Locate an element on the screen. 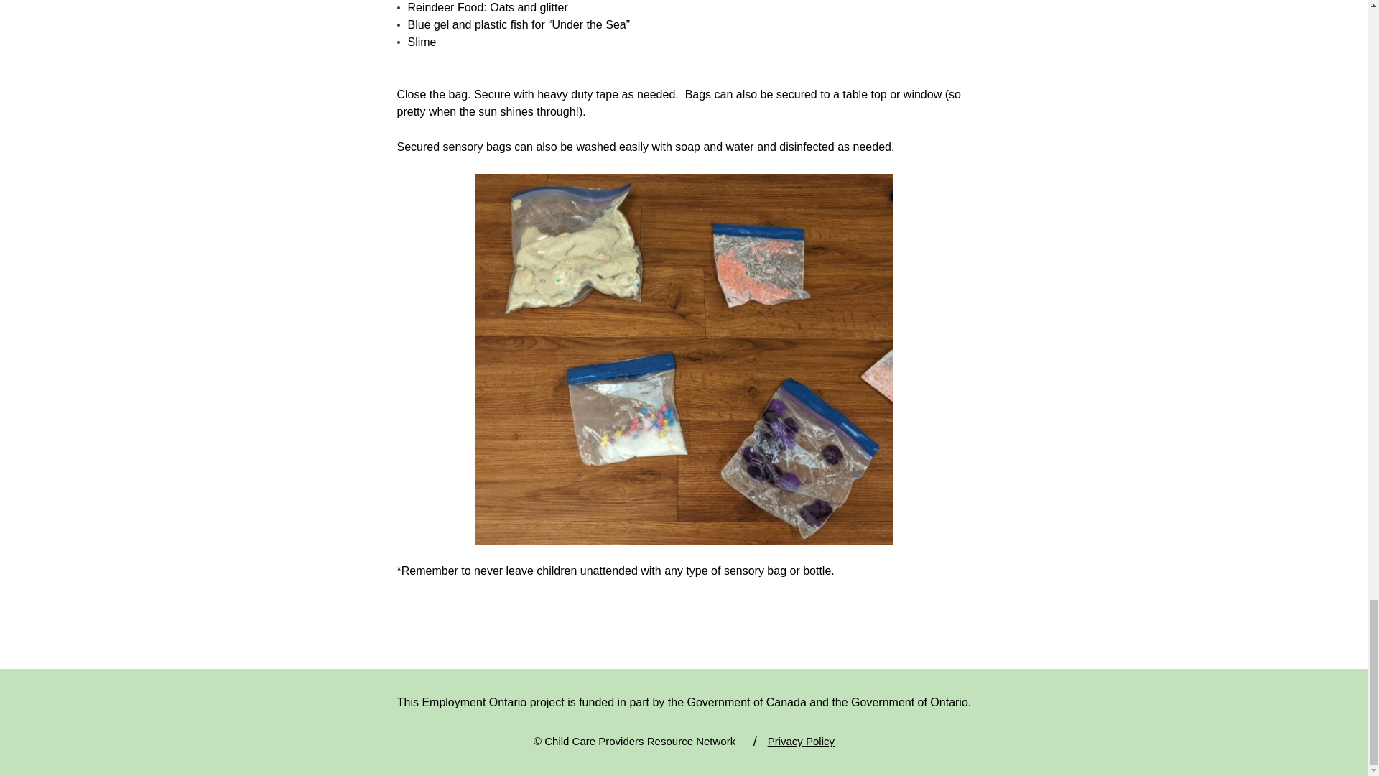 Image resolution: width=1379 pixels, height=776 pixels. Privacy Policy is located at coordinates (801, 741).